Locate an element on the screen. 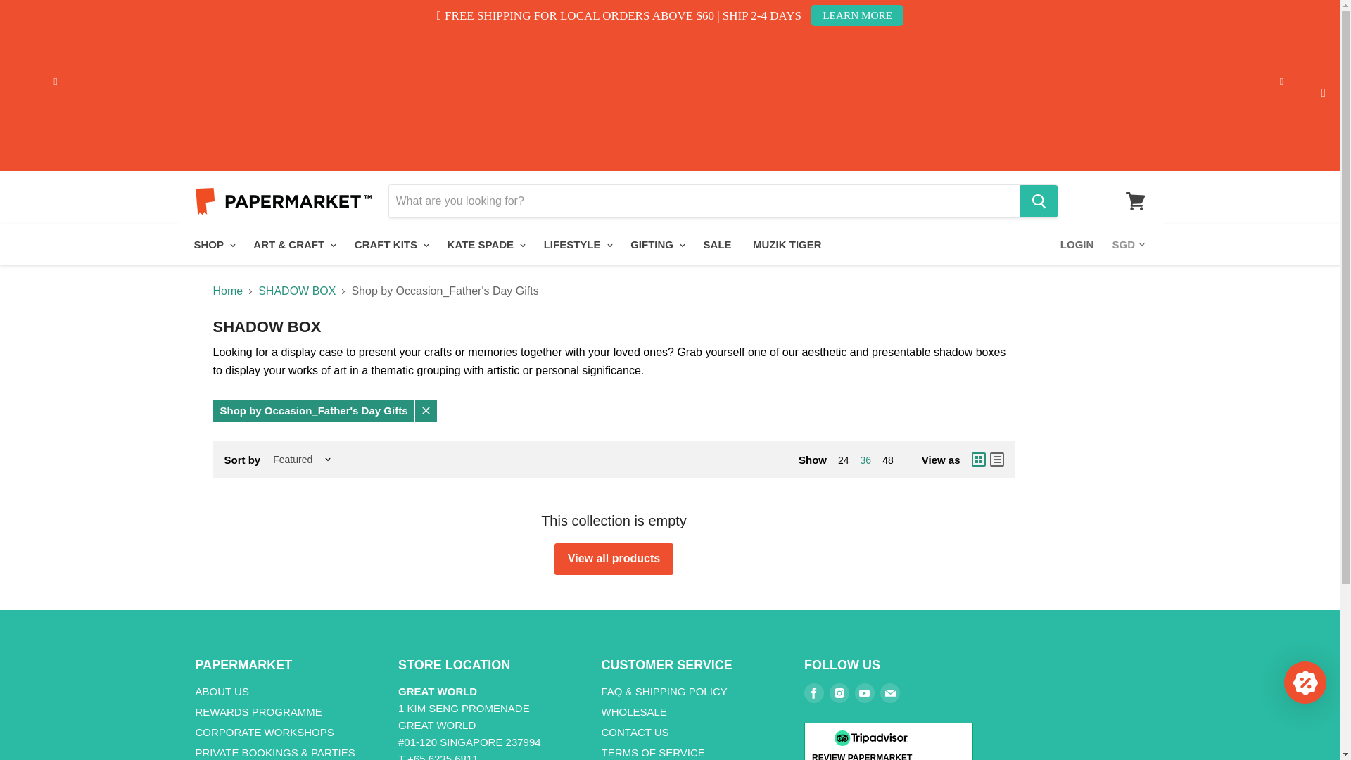 The image size is (1351, 760). SHOP is located at coordinates (212, 245).